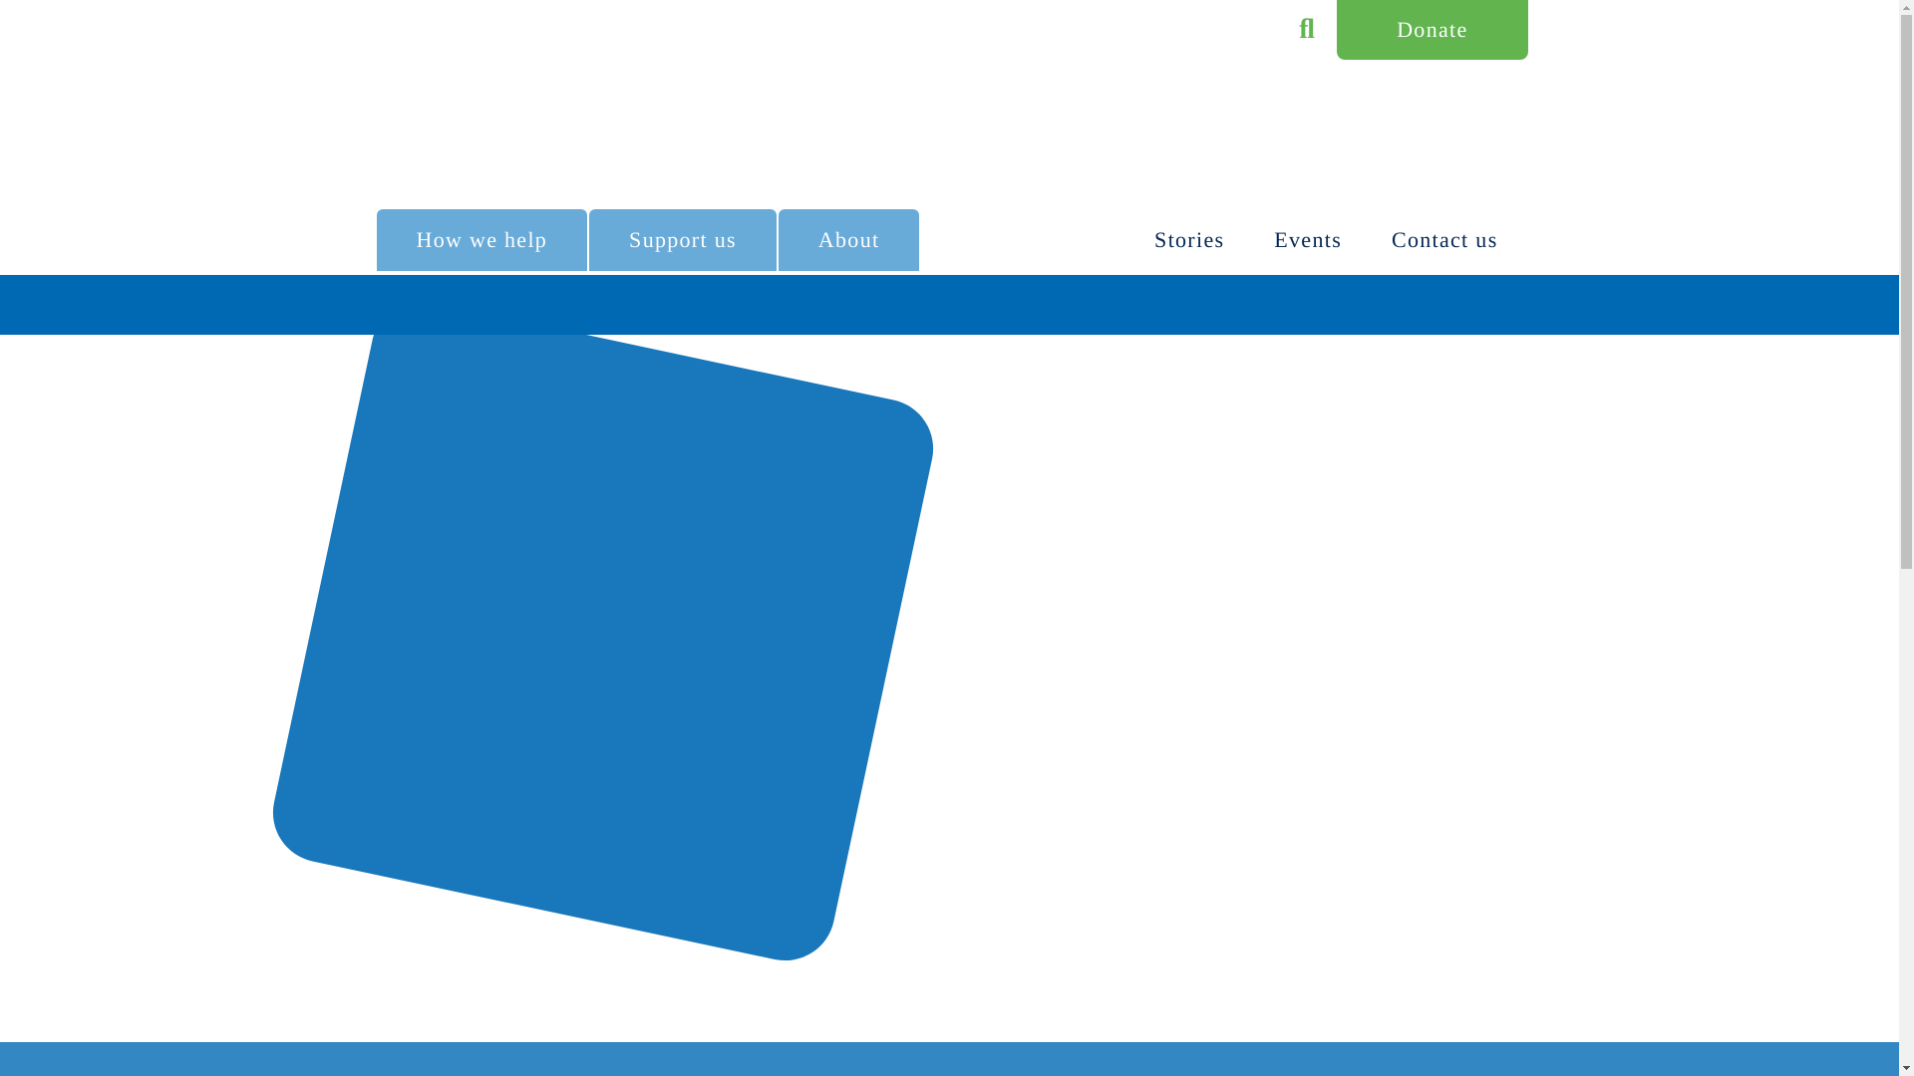  I want to click on About, so click(849, 239).